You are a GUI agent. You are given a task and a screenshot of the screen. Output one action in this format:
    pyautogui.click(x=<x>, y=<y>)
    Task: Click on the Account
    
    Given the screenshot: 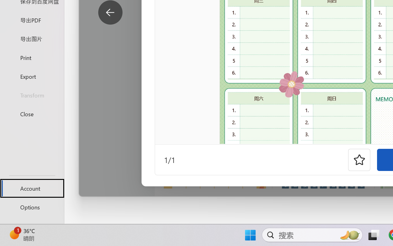 What is the action you would take?
    pyautogui.click(x=32, y=188)
    